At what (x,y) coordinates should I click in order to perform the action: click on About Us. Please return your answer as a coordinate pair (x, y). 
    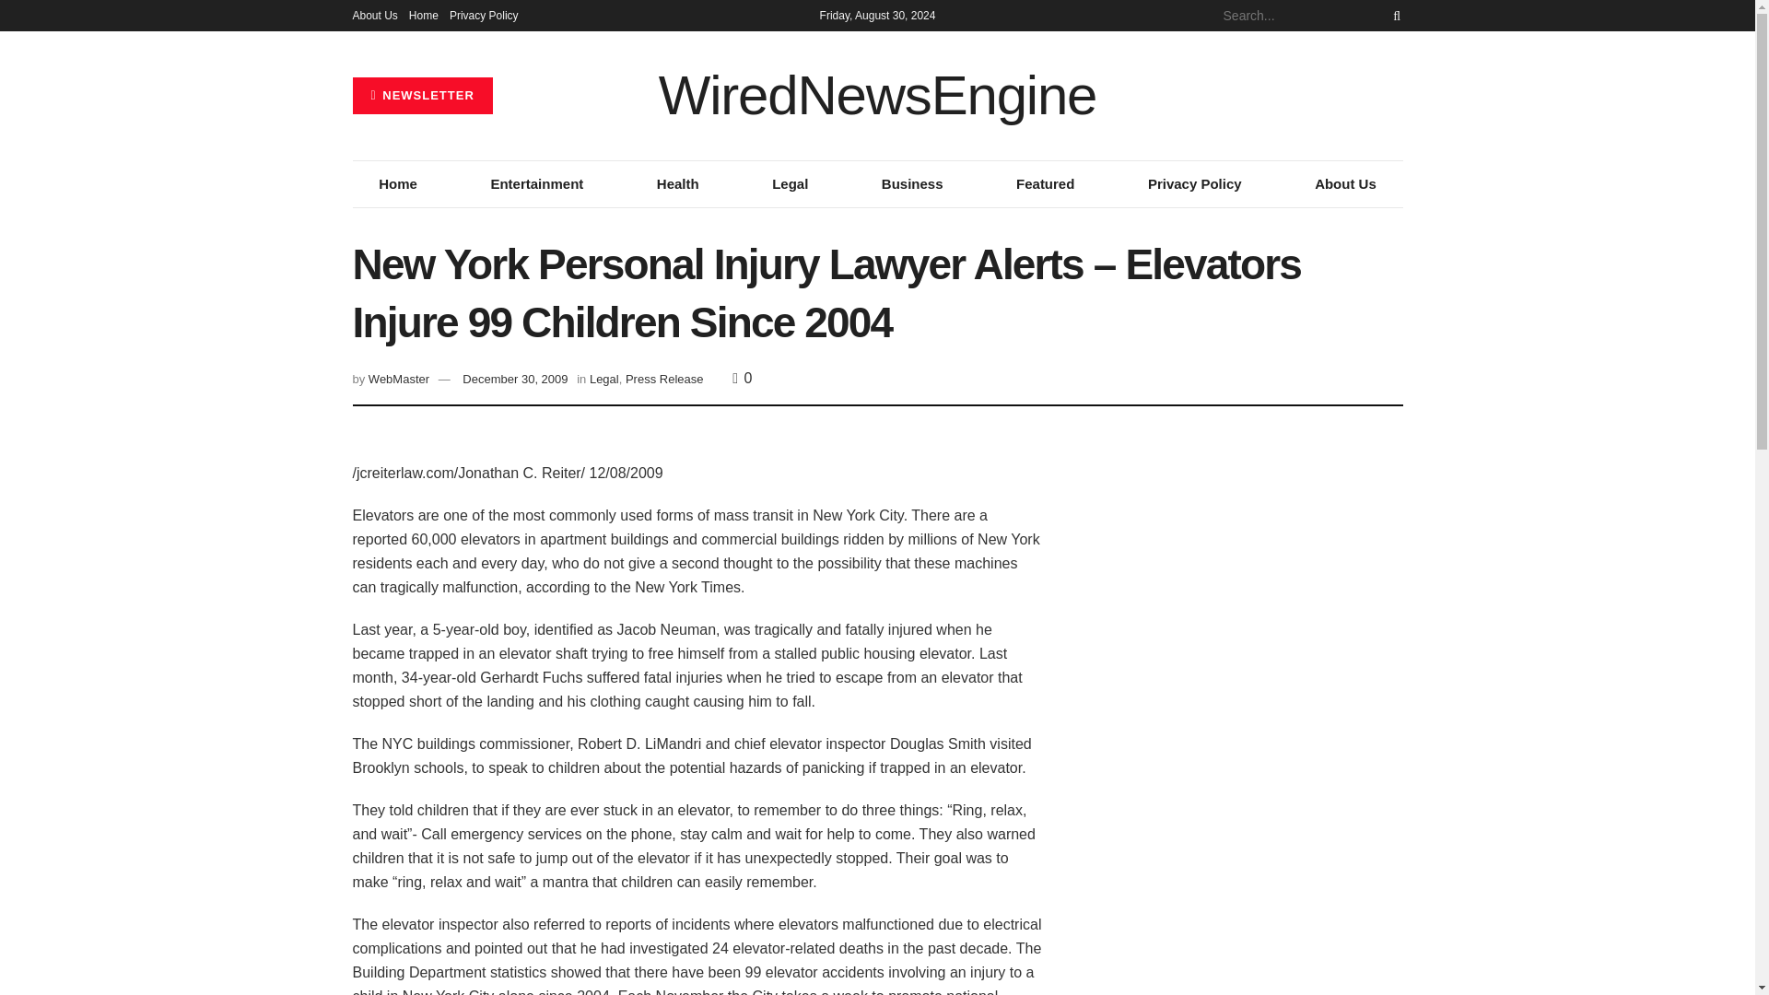
    Looking at the image, I should click on (1345, 183).